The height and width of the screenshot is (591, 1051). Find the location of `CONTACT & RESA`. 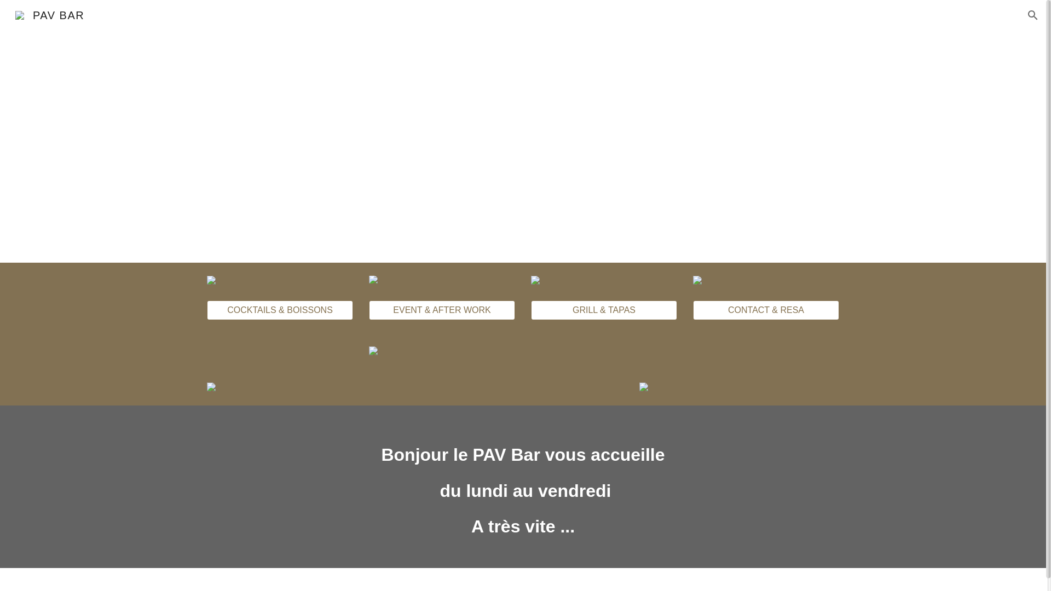

CONTACT & RESA is located at coordinates (766, 310).